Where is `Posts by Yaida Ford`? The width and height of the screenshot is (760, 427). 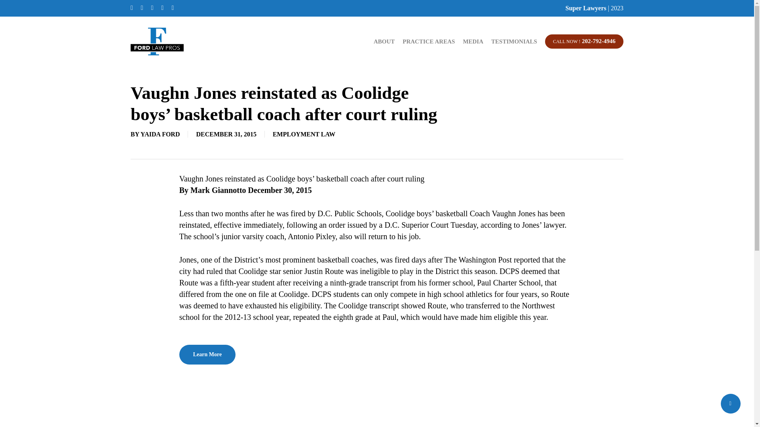 Posts by Yaida Ford is located at coordinates (160, 134).